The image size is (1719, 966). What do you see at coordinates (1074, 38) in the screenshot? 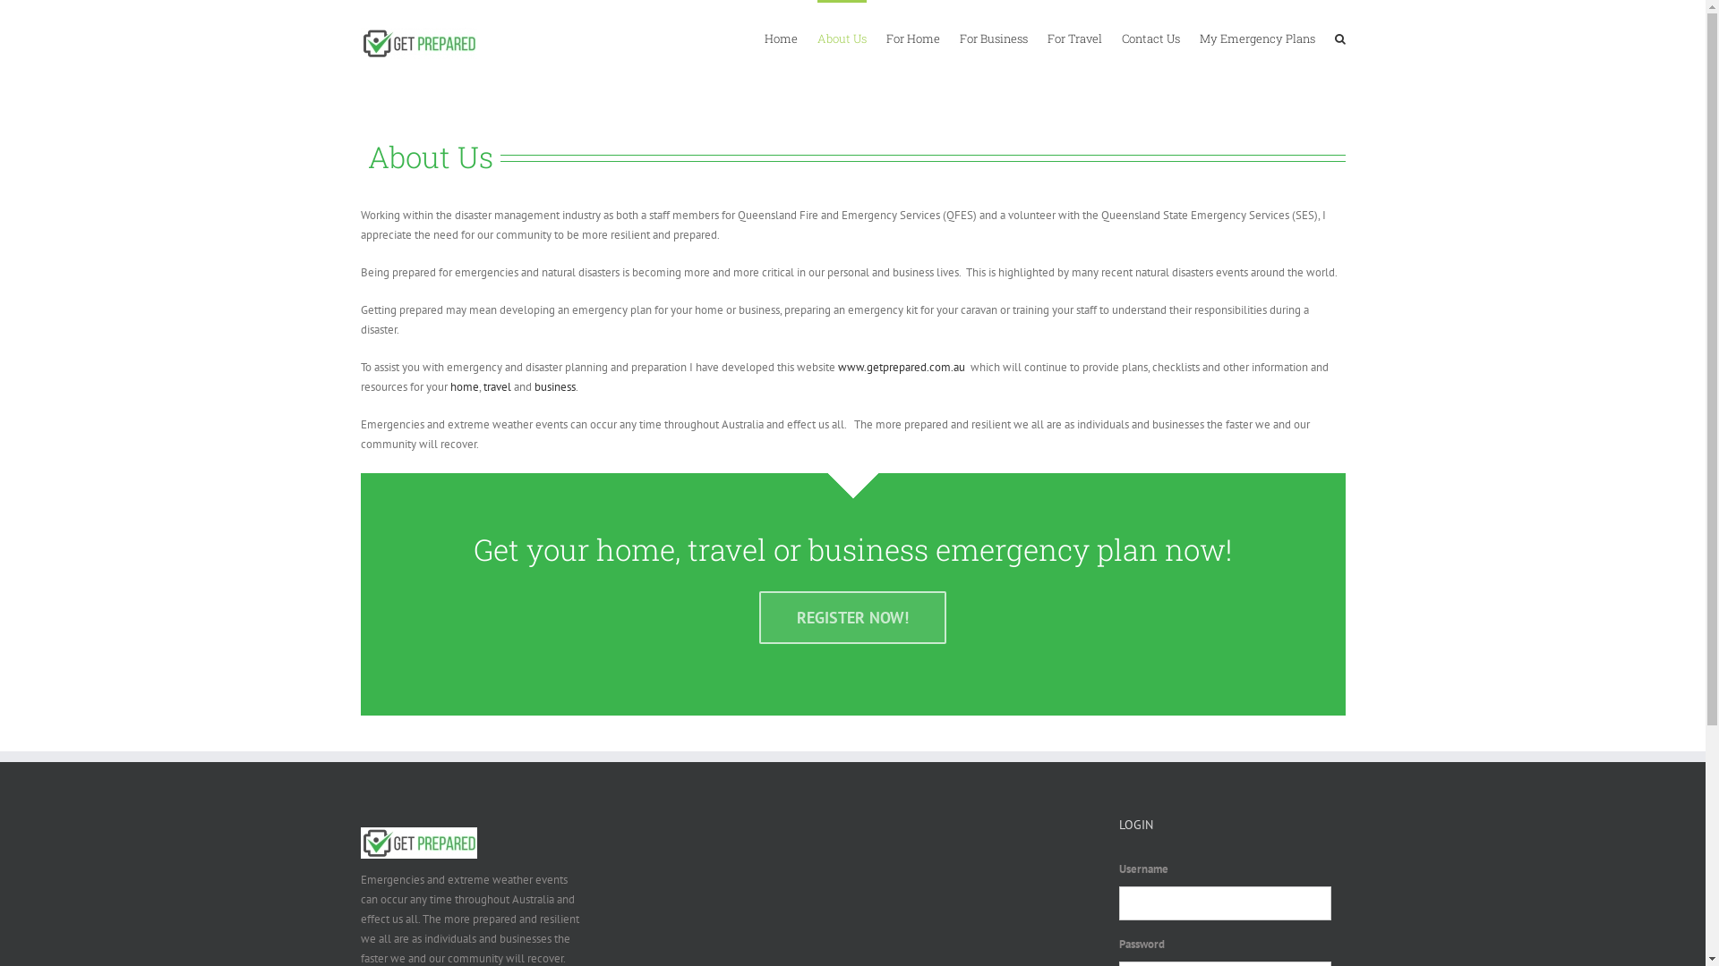
I see `For Travel` at bounding box center [1074, 38].